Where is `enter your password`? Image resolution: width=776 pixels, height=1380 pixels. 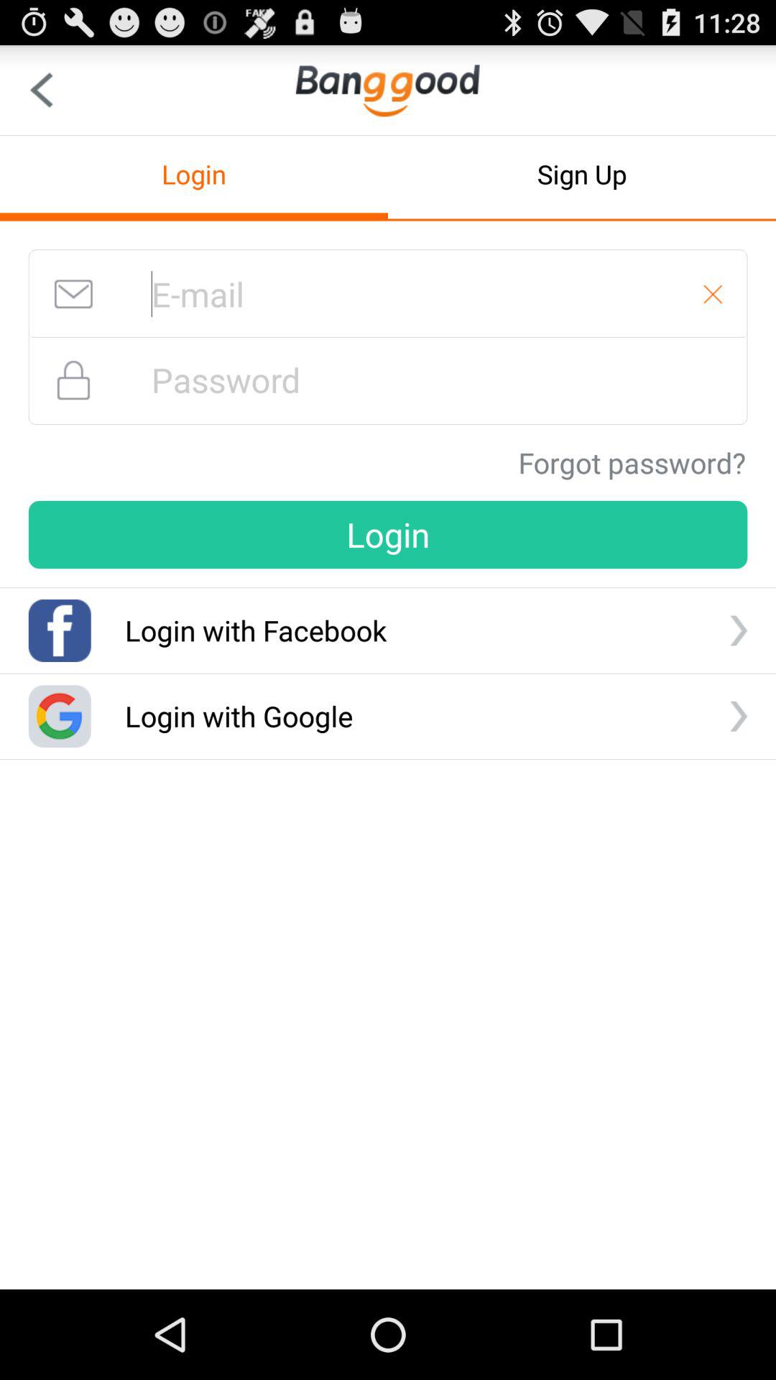 enter your password is located at coordinates (388, 379).